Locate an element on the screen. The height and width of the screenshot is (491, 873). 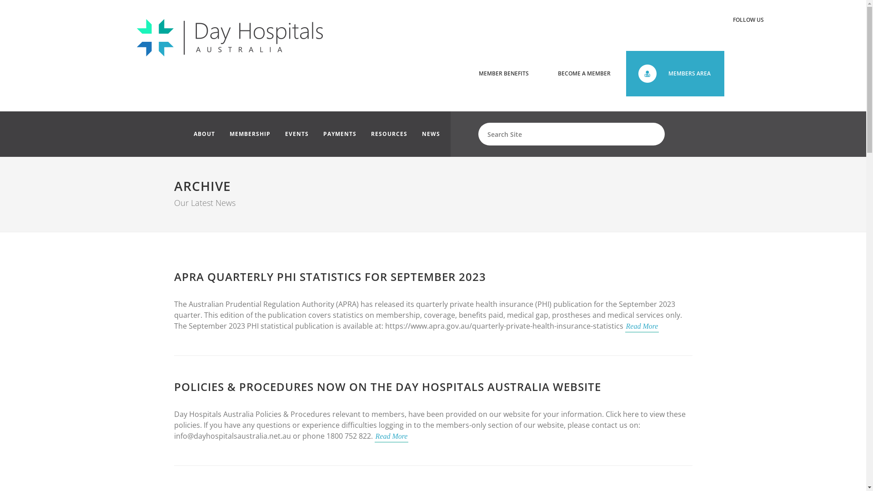
MEMBERSHIP is located at coordinates (250, 134).